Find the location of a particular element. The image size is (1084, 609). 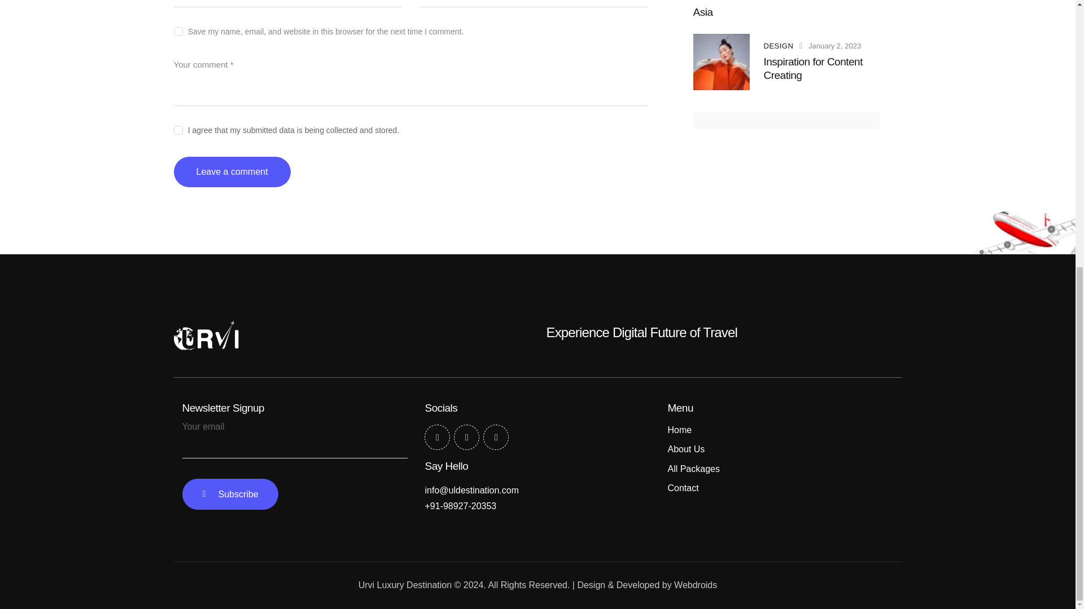

Subscribe is located at coordinates (229, 494).